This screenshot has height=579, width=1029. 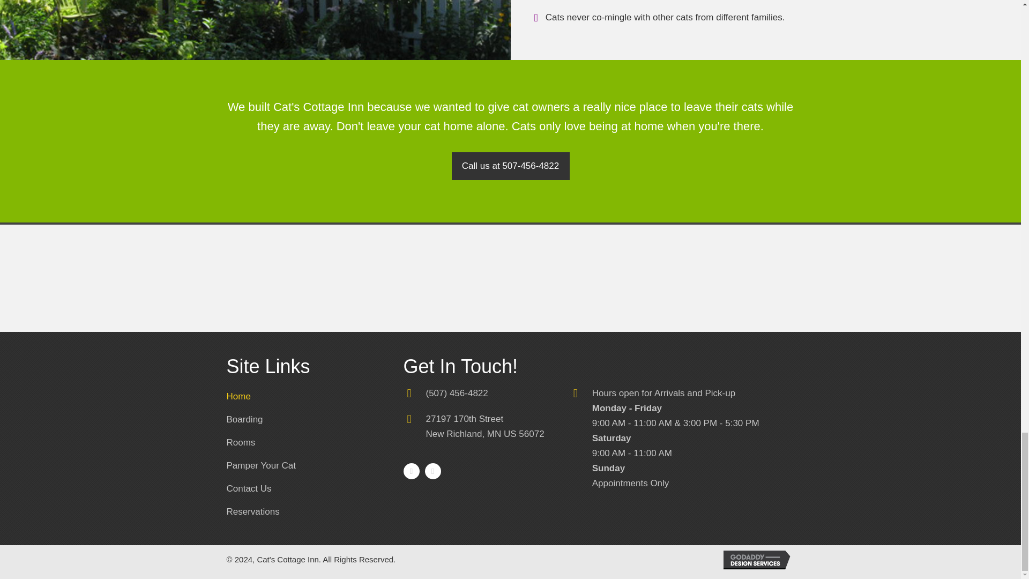 I want to click on Pamper Your Cat, so click(x=244, y=420).